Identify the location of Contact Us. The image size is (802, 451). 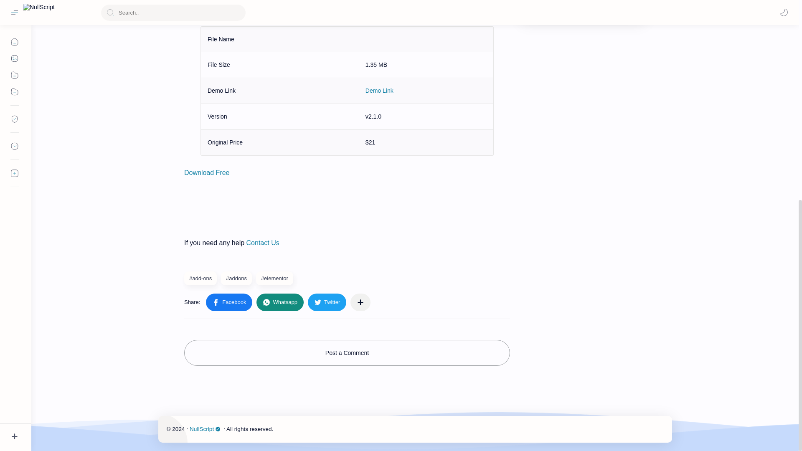
(262, 243).